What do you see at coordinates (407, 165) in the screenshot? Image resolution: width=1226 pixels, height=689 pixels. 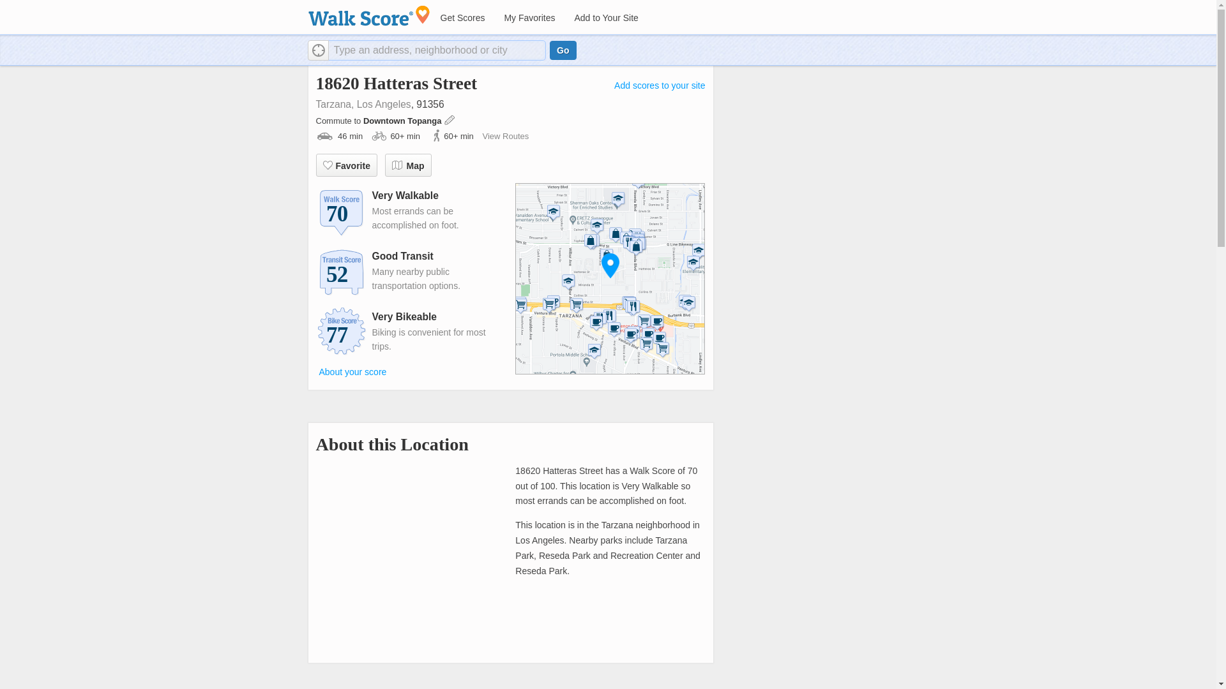 I see `Map` at bounding box center [407, 165].